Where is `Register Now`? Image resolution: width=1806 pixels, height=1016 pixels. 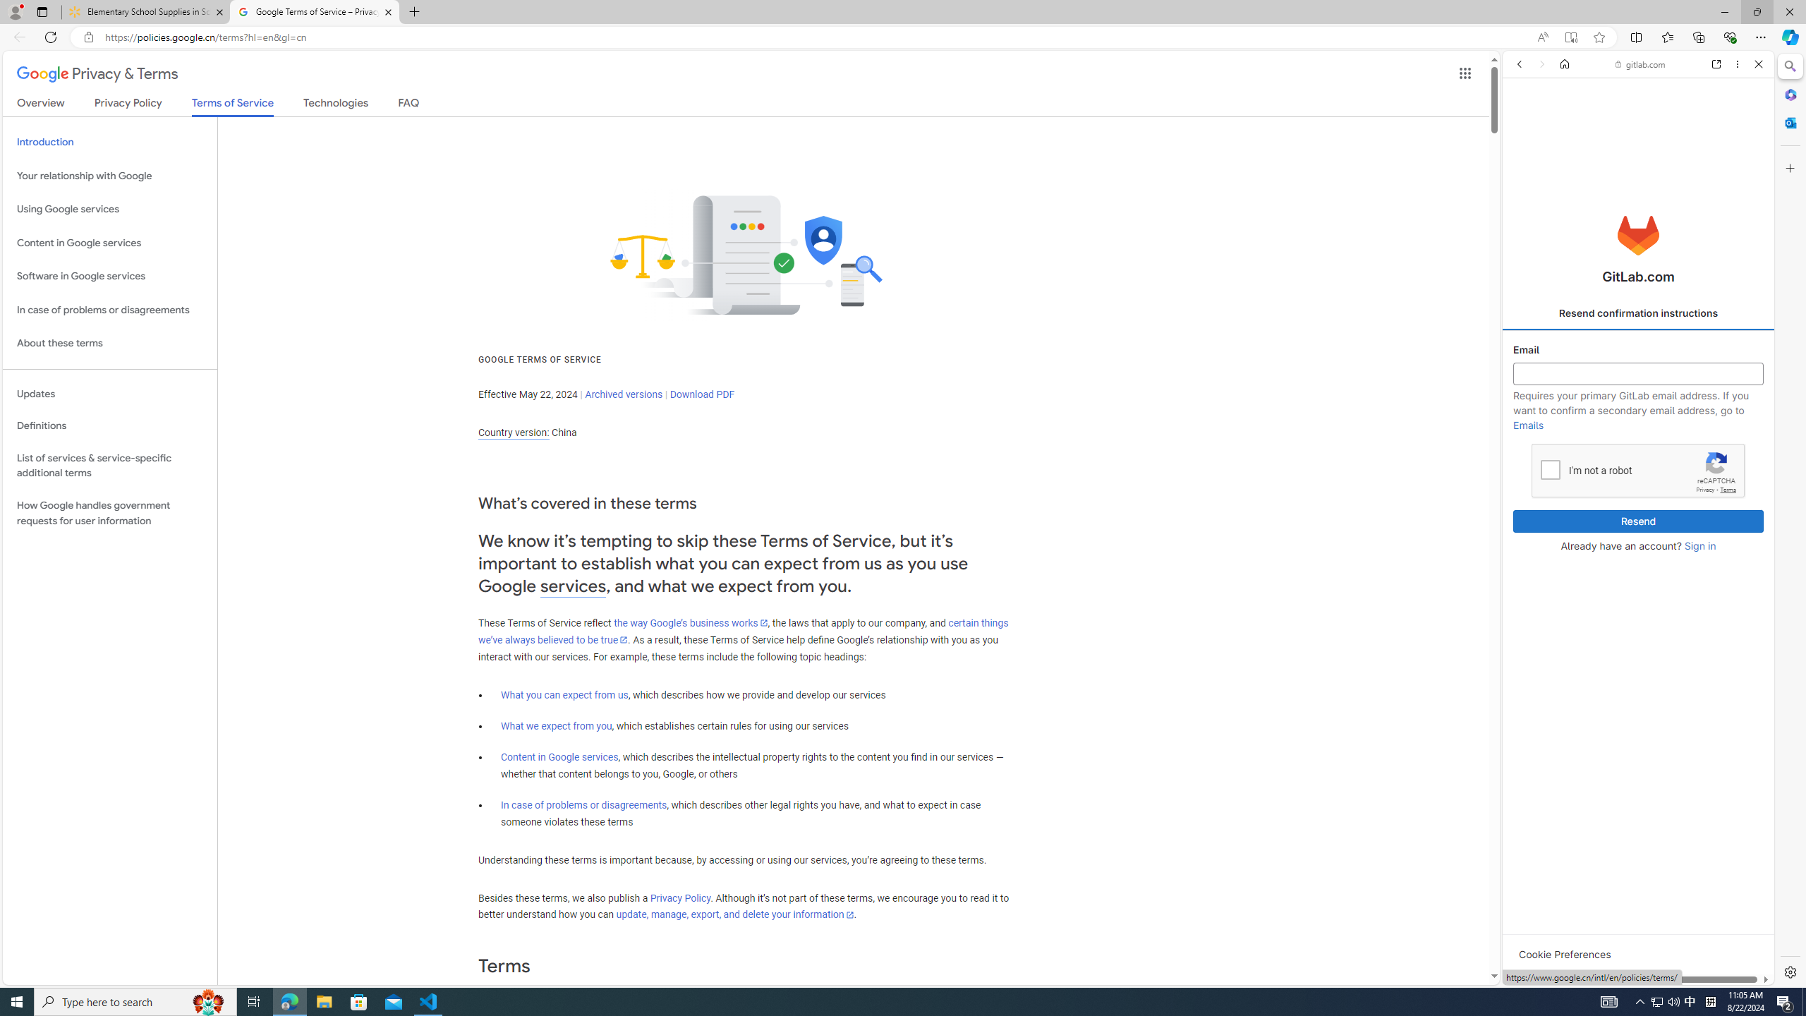 Register Now is located at coordinates (1638, 314).